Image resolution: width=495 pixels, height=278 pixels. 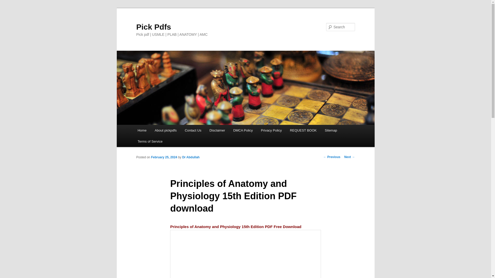 What do you see at coordinates (164, 157) in the screenshot?
I see `12:28 pm` at bounding box center [164, 157].